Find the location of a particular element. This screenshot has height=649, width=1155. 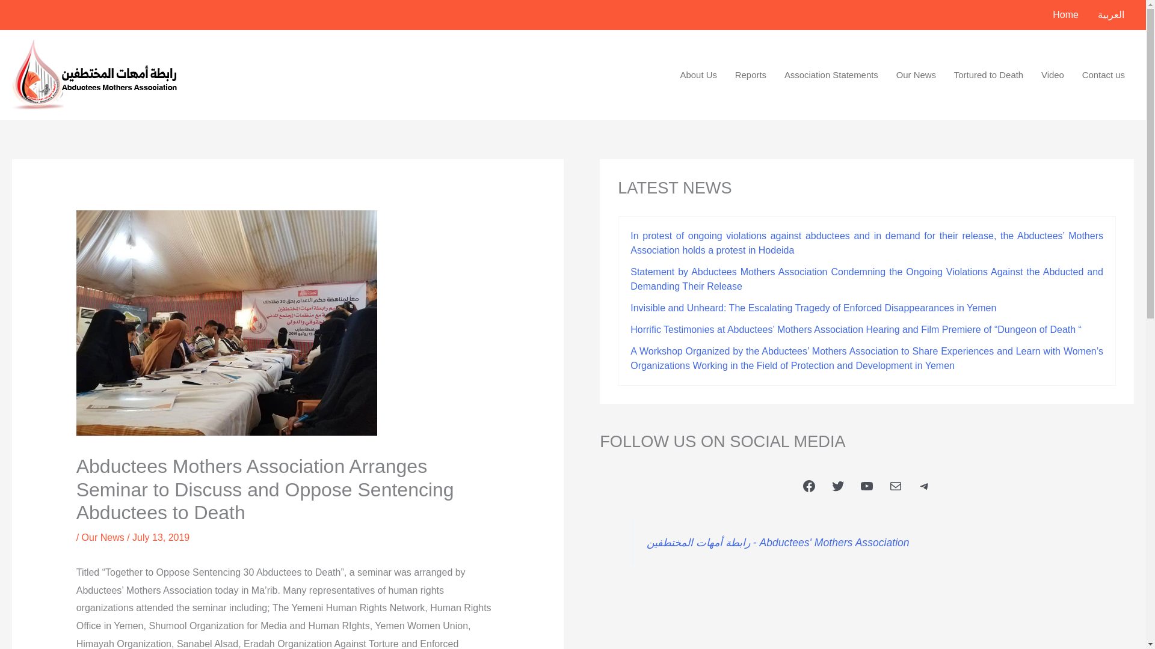

Telegram is located at coordinates (924, 486).